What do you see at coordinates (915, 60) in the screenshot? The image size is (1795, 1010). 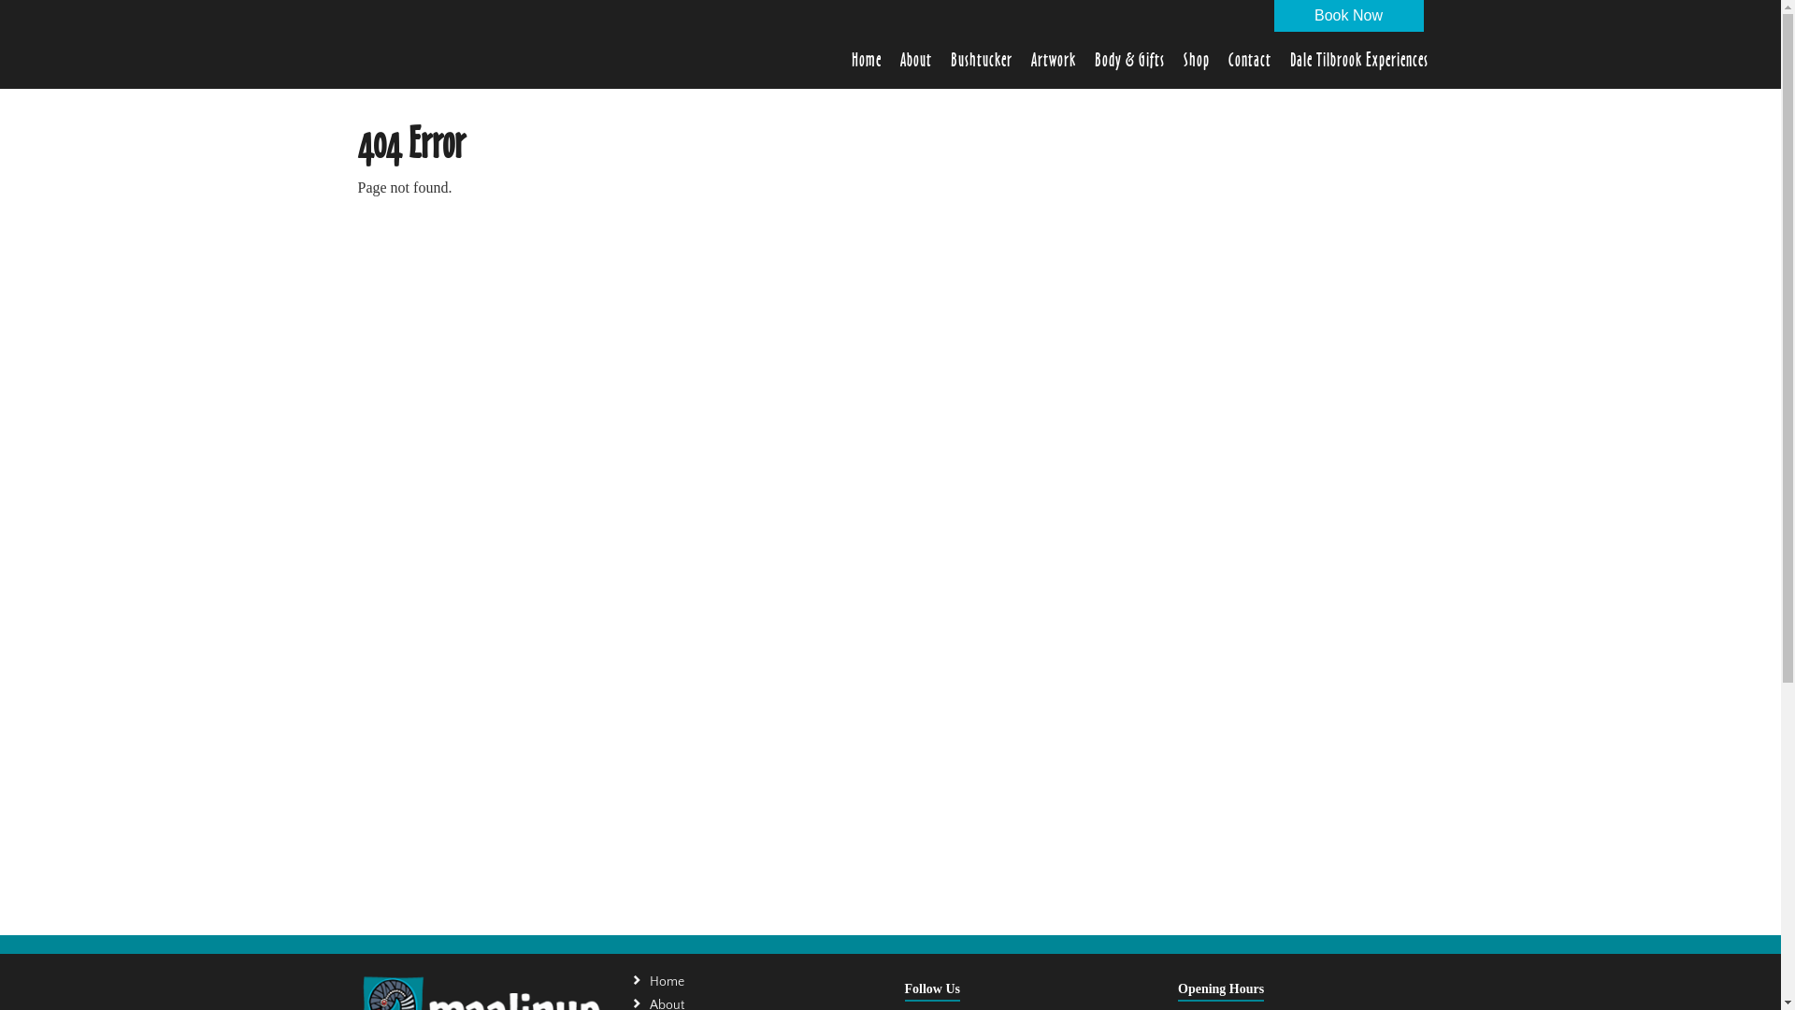 I see `About` at bounding box center [915, 60].